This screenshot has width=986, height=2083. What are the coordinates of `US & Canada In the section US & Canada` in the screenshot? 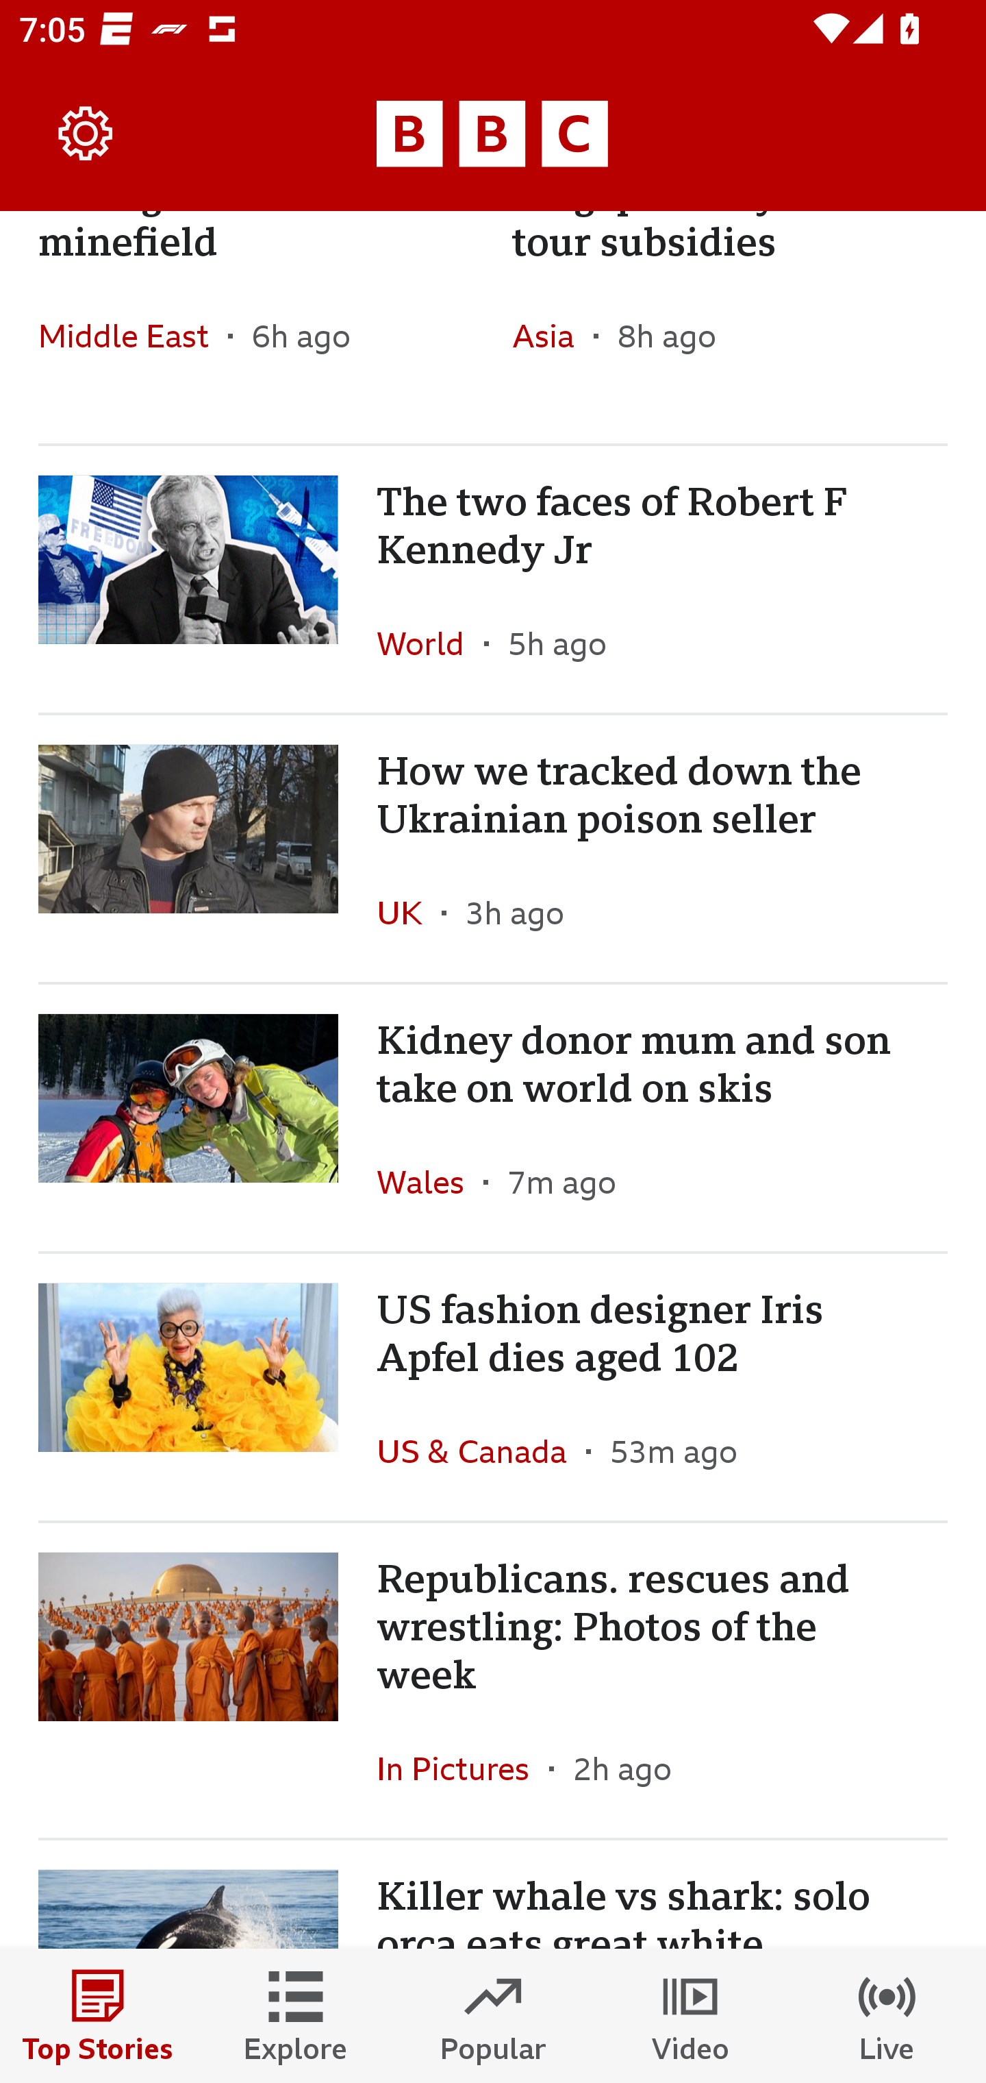 It's located at (481, 1451).